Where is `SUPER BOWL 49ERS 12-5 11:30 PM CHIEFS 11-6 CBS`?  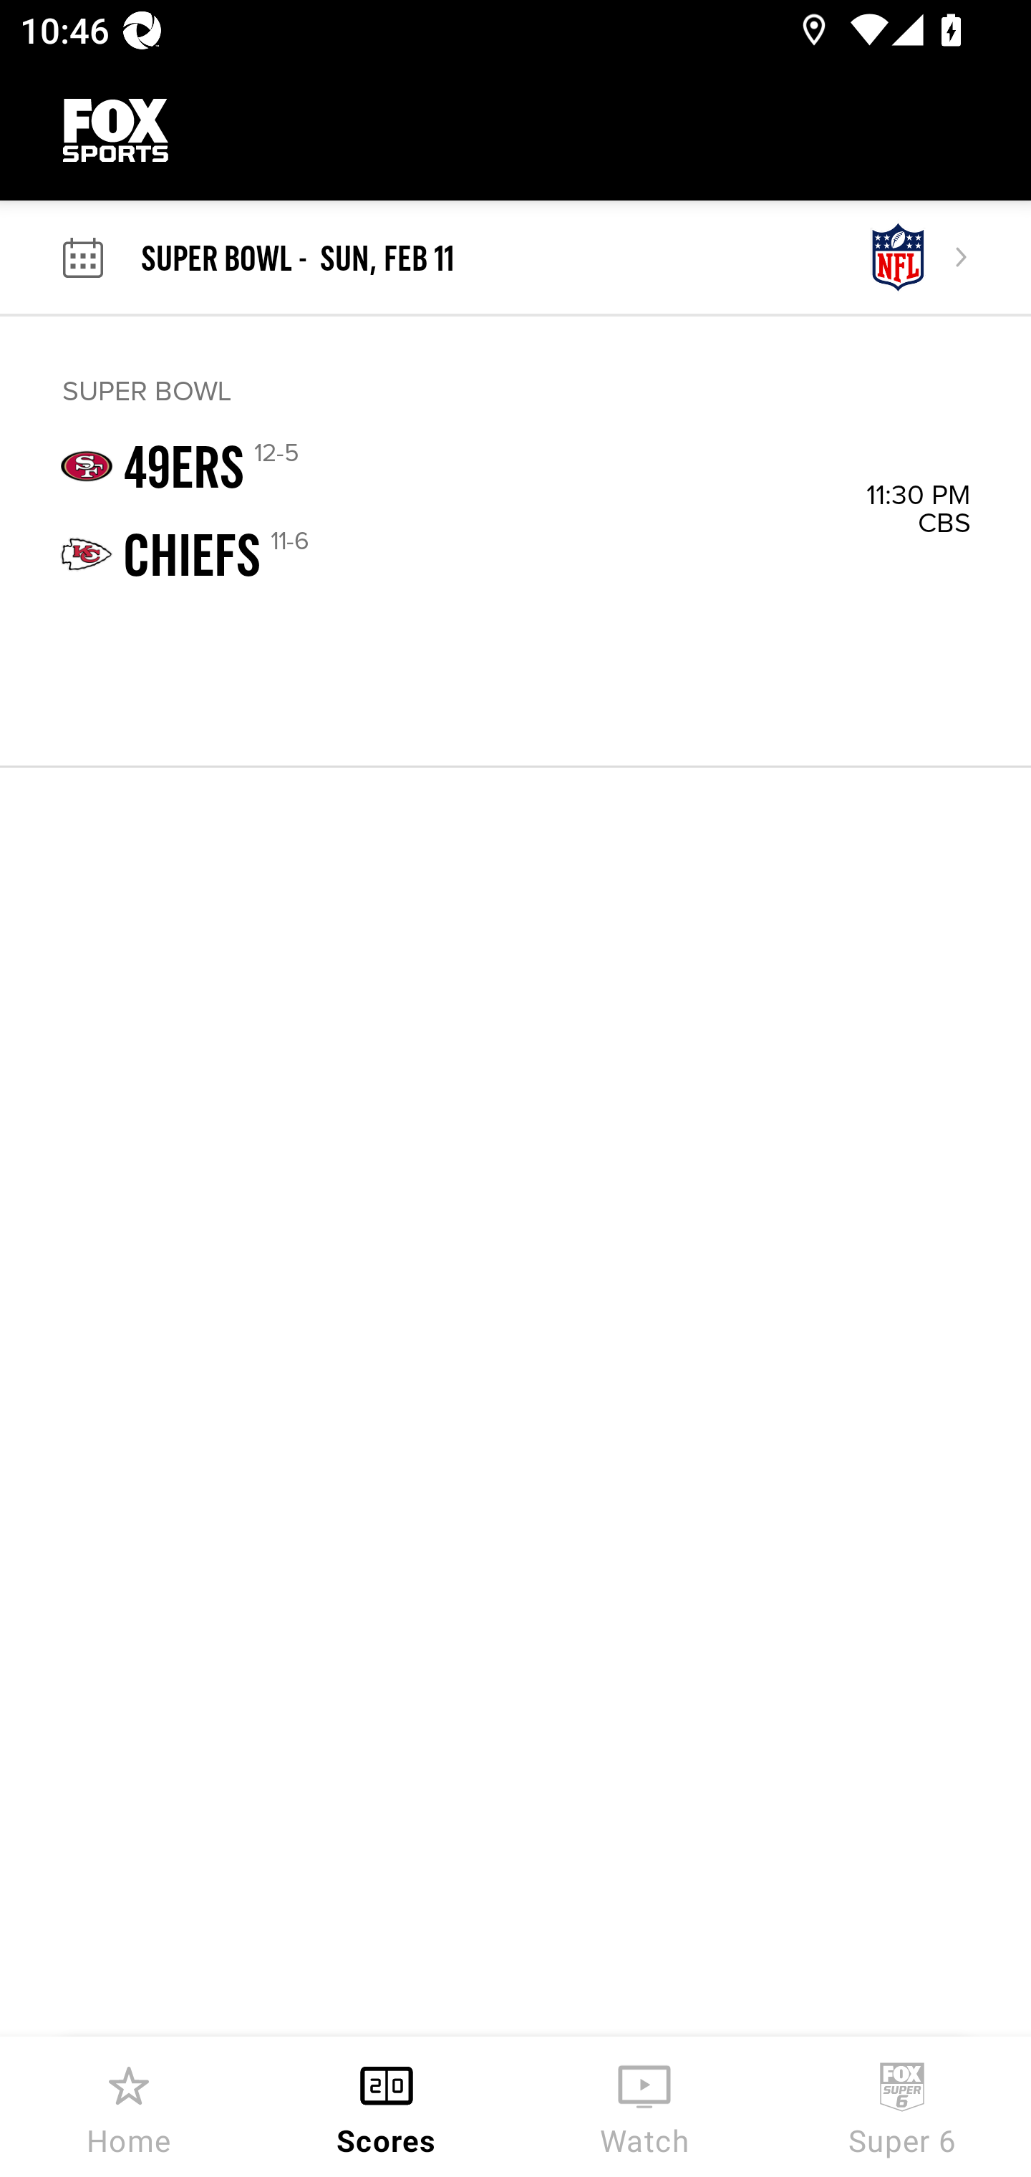 SUPER BOWL 49ERS 12-5 11:30 PM CHIEFS 11-6 CBS is located at coordinates (515, 541).